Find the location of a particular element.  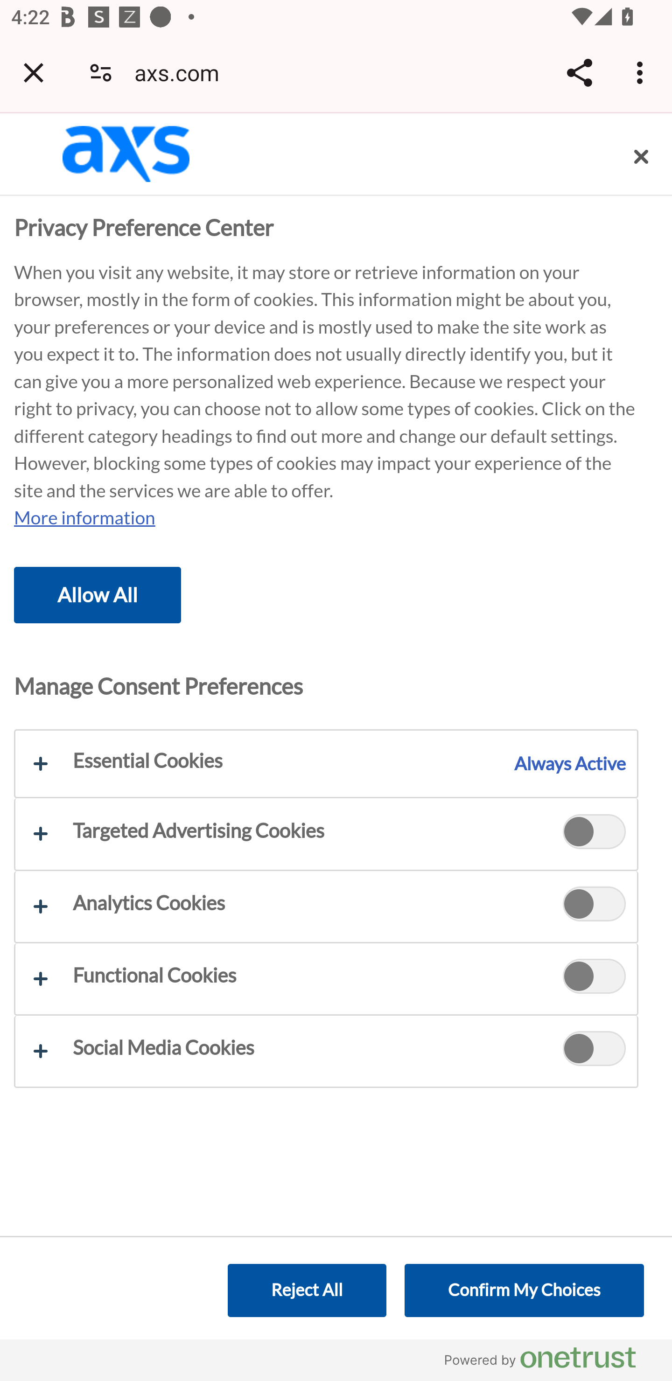

Social Media Cookies is located at coordinates (594, 1051).